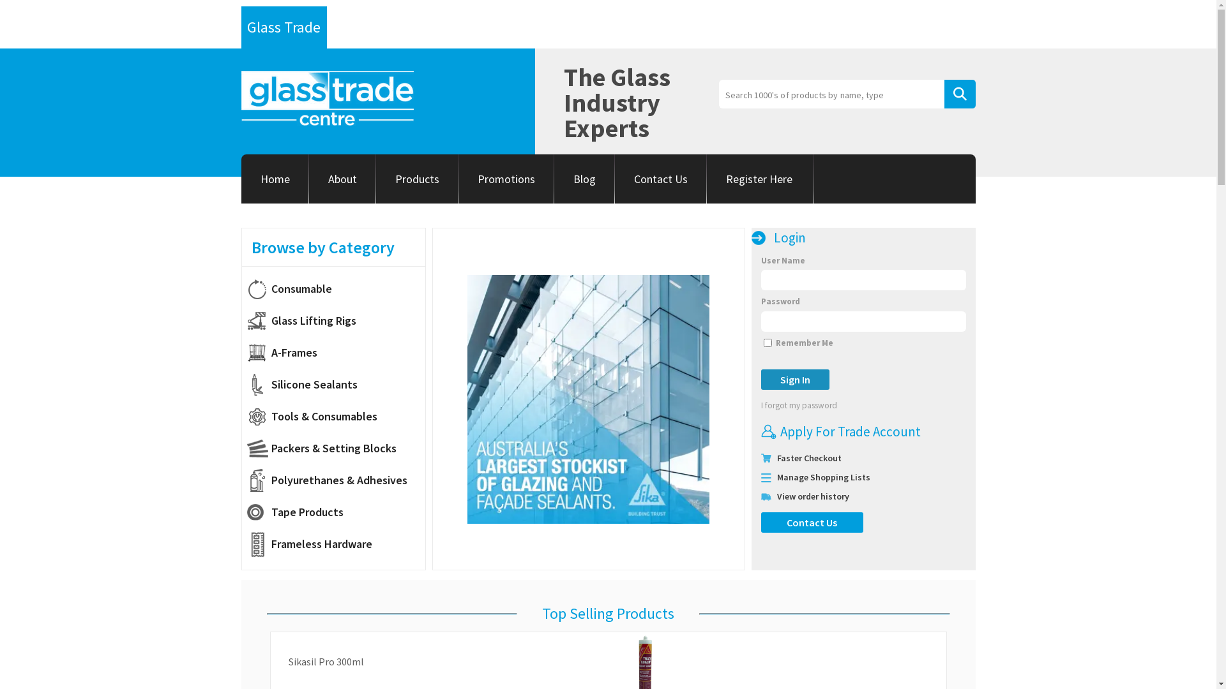 Image resolution: width=1226 pixels, height=689 pixels. Describe the element at coordinates (336, 480) in the screenshot. I see `Polyurethanes & Adhesives` at that location.